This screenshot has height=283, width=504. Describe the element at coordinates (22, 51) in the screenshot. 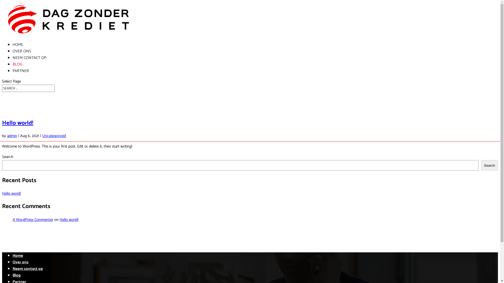

I see `OVER ONS` at that location.